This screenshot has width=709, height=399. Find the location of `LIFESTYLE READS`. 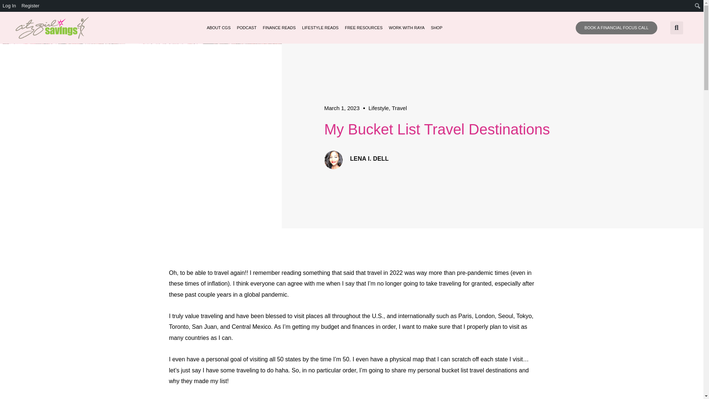

LIFESTYLE READS is located at coordinates (320, 27).